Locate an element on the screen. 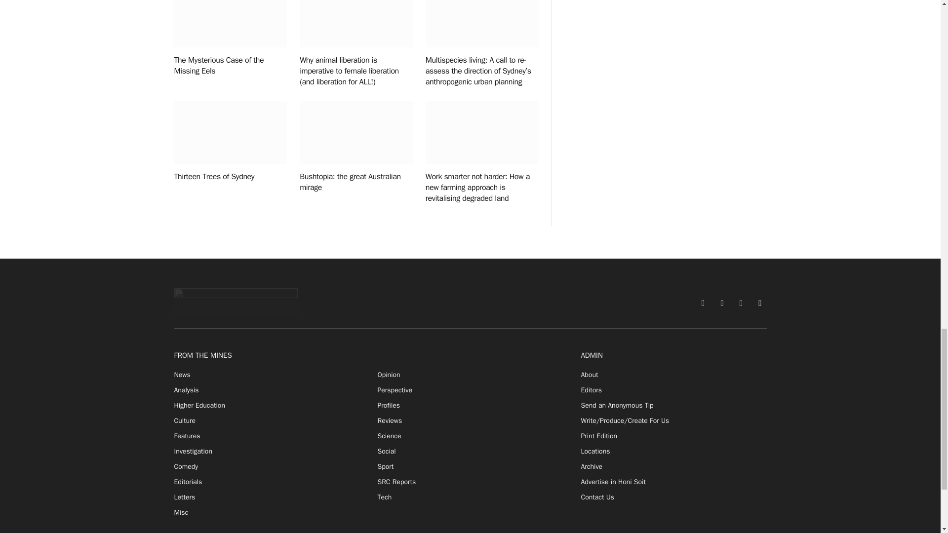 The height and width of the screenshot is (533, 948). Thirteen Trees of Sydney is located at coordinates (230, 132).